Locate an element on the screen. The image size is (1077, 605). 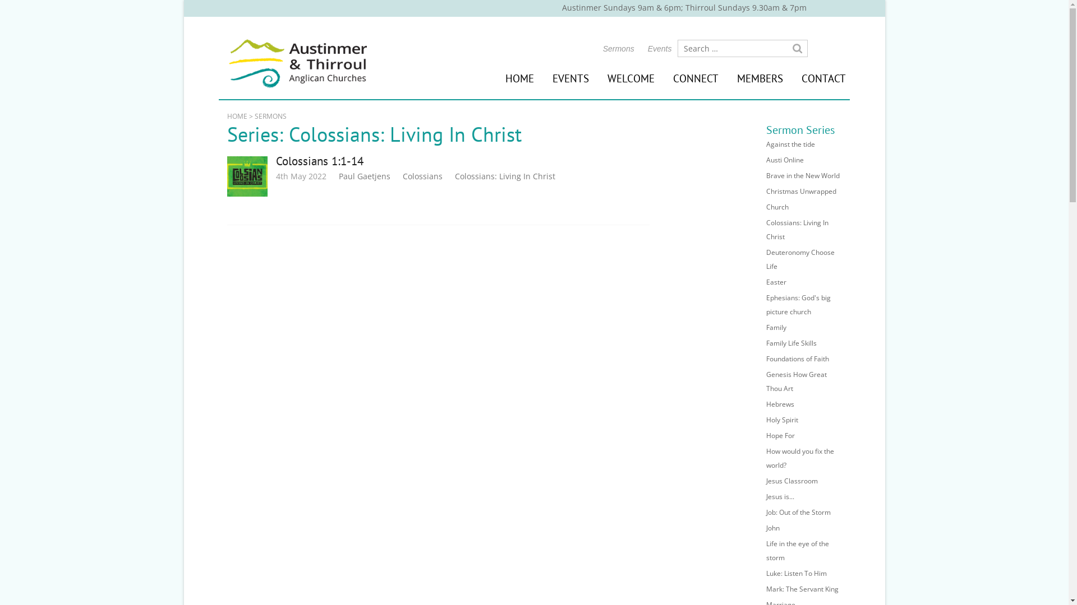
Jesus is... is located at coordinates (780, 496).